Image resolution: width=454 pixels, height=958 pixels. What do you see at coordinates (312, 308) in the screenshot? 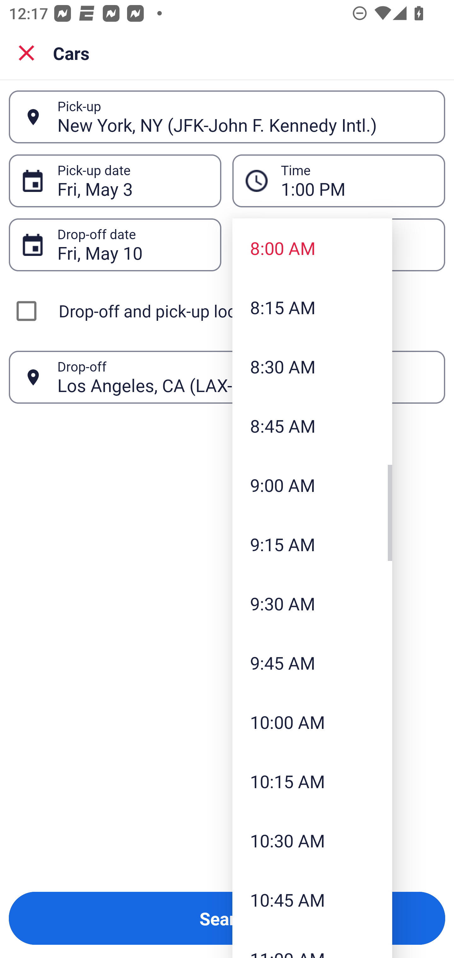
I see `8:15 AM` at bounding box center [312, 308].